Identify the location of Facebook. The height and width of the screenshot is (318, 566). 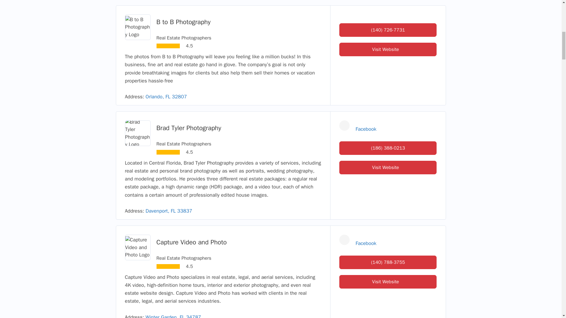
(366, 243).